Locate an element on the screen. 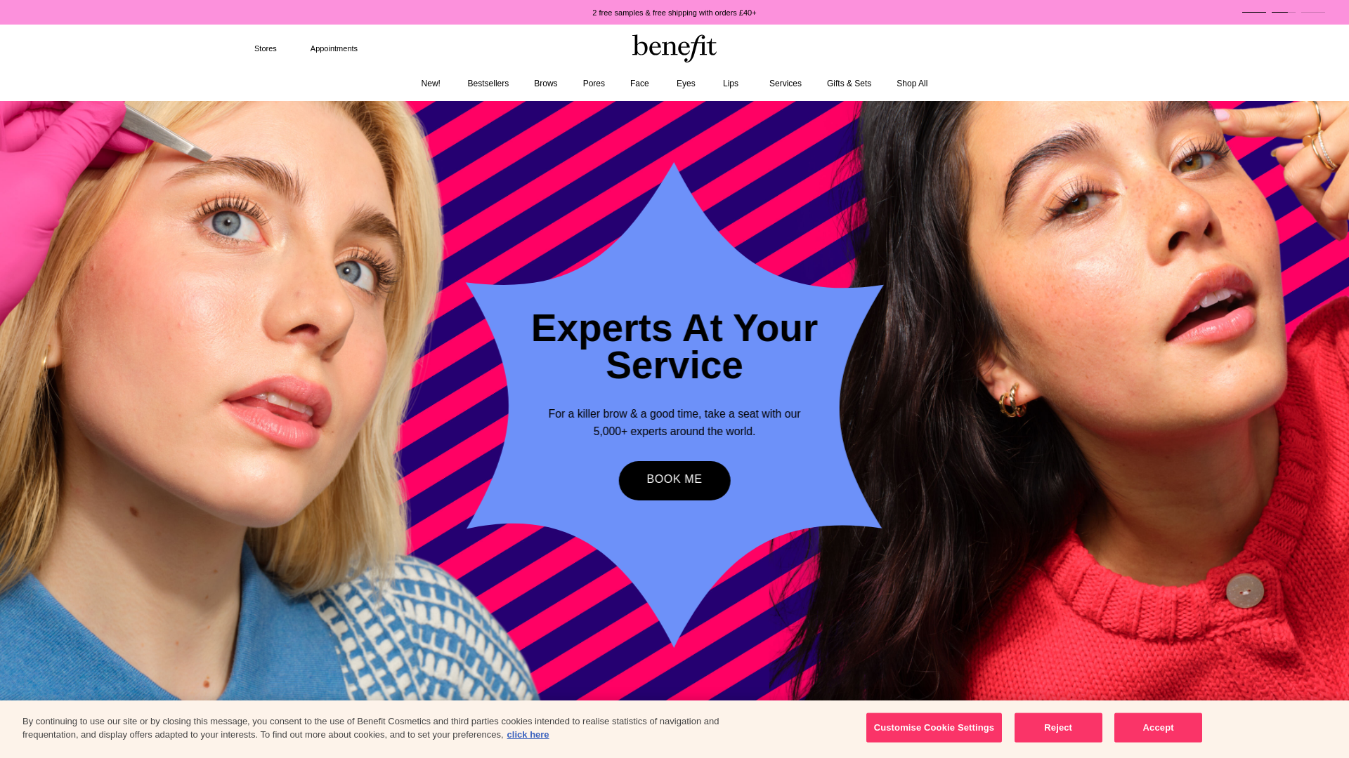 Image resolution: width=1349 pixels, height=758 pixels. New! is located at coordinates (431, 87).